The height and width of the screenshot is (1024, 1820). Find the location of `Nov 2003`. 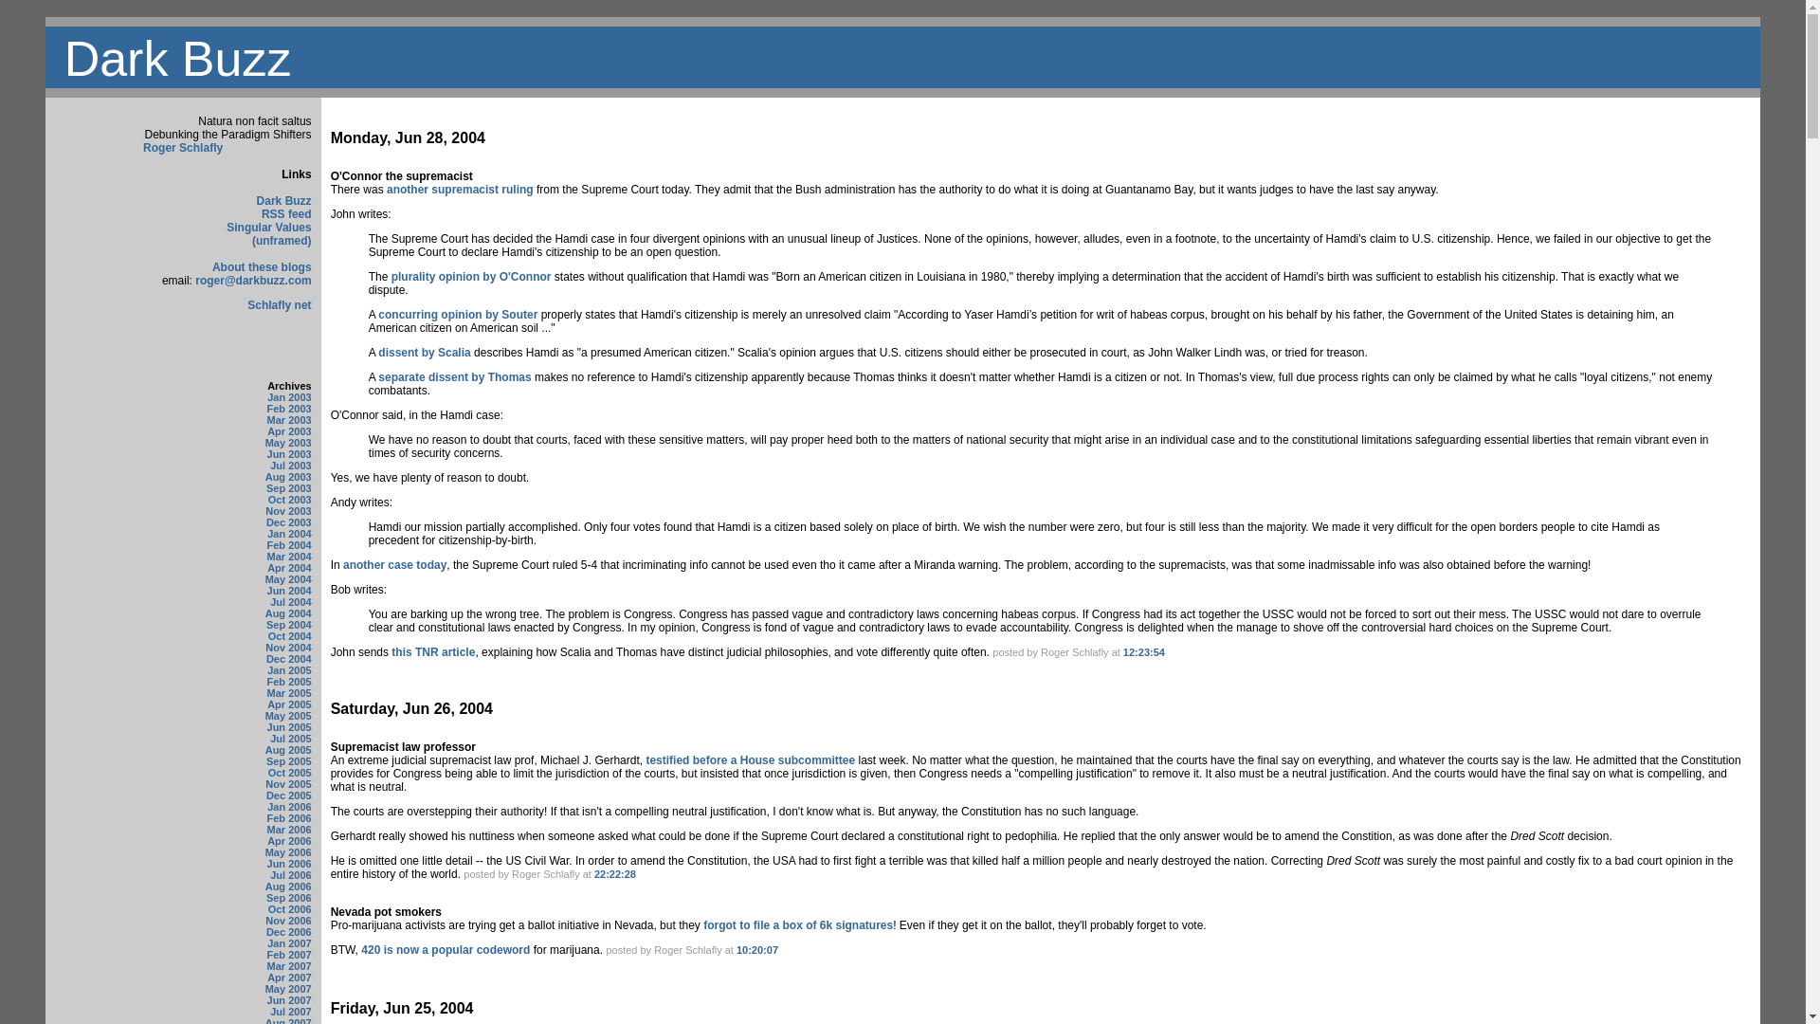

Nov 2003 is located at coordinates (288, 511).